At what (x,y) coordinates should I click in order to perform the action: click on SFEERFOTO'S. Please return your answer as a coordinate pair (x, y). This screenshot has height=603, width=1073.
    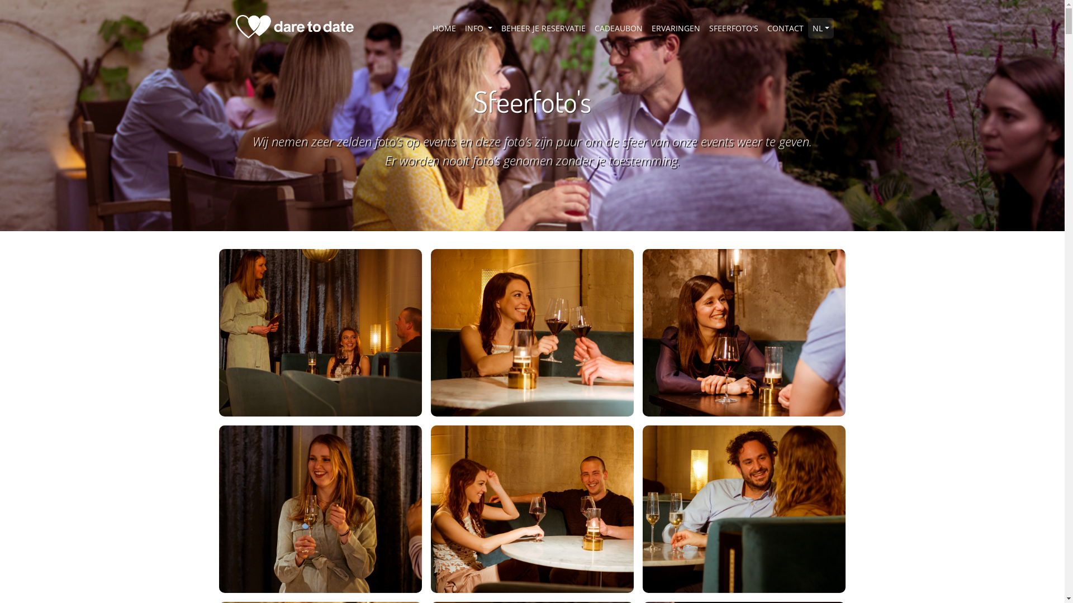
    Looking at the image, I should click on (734, 28).